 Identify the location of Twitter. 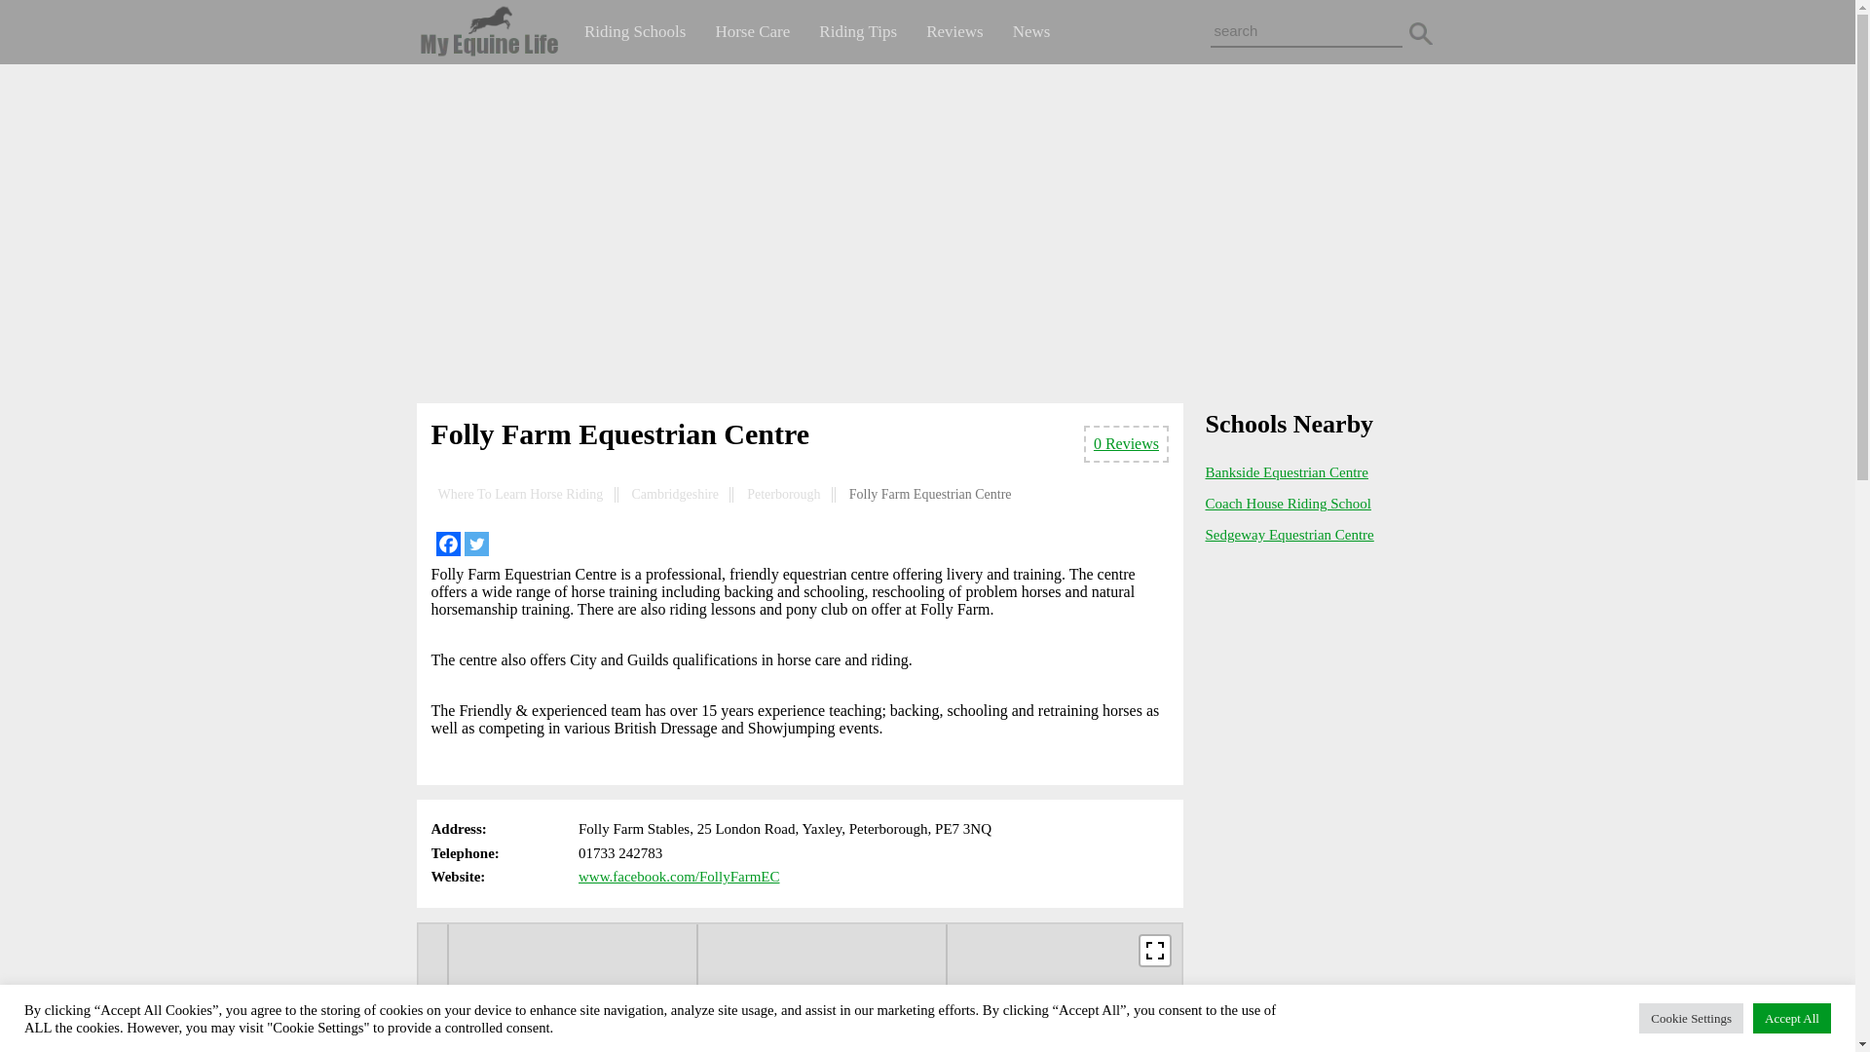
(475, 544).